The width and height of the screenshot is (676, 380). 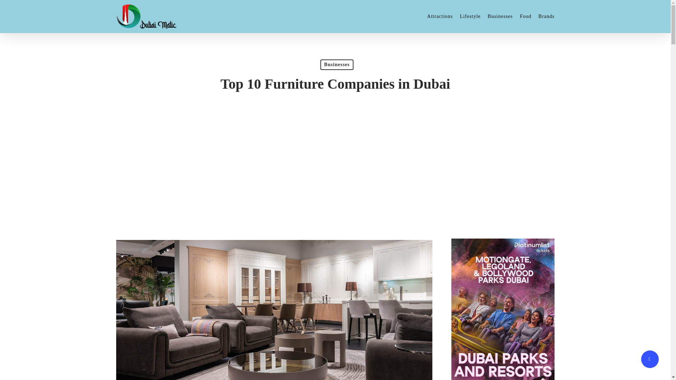 I want to click on Attractions, so click(x=440, y=16).